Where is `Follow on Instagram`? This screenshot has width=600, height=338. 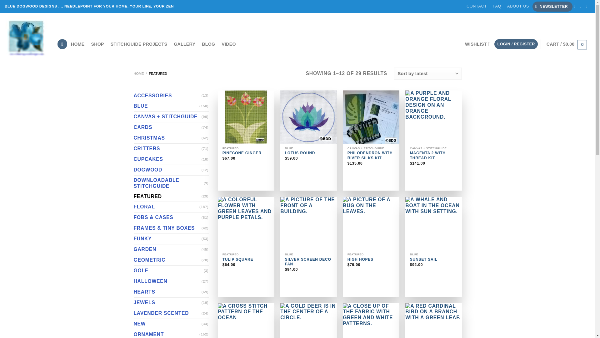 Follow on Instagram is located at coordinates (582, 6).